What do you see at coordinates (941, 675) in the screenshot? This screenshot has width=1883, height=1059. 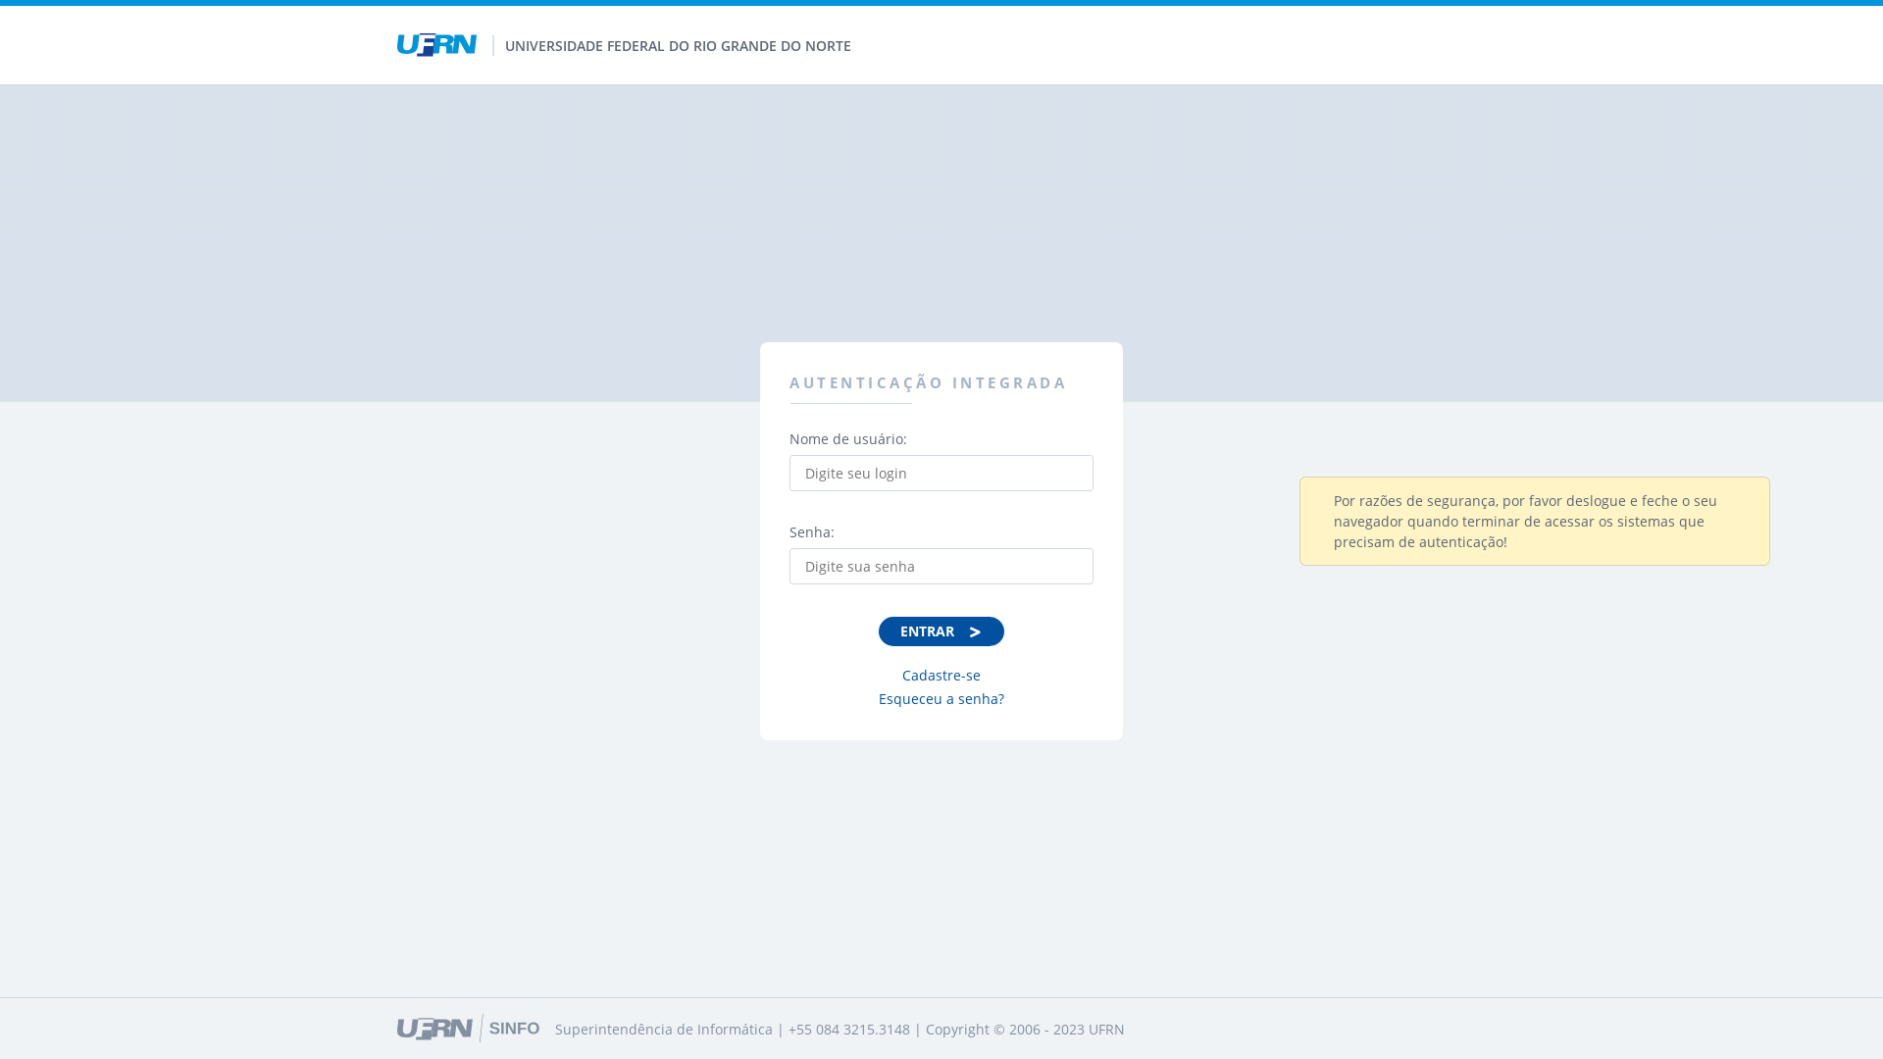 I see `Cadastre-se` at bounding box center [941, 675].